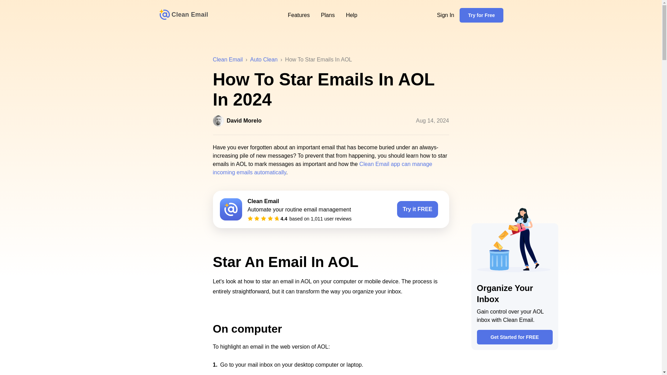 The height and width of the screenshot is (375, 667). What do you see at coordinates (481, 15) in the screenshot?
I see `Try for Free` at bounding box center [481, 15].